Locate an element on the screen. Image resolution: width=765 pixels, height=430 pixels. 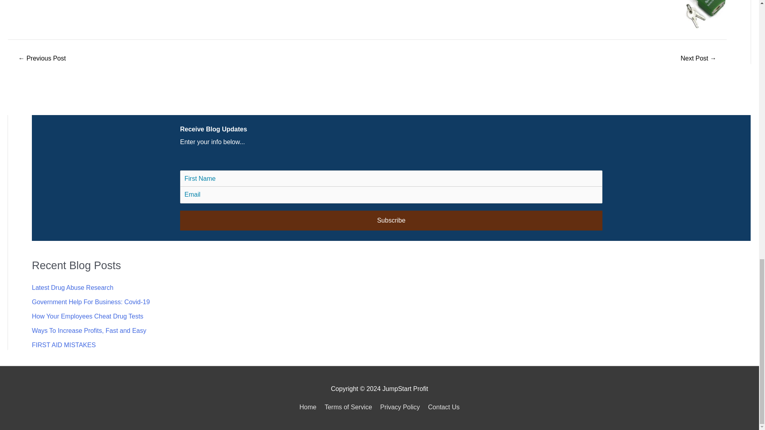
Subscribe is located at coordinates (391, 221).